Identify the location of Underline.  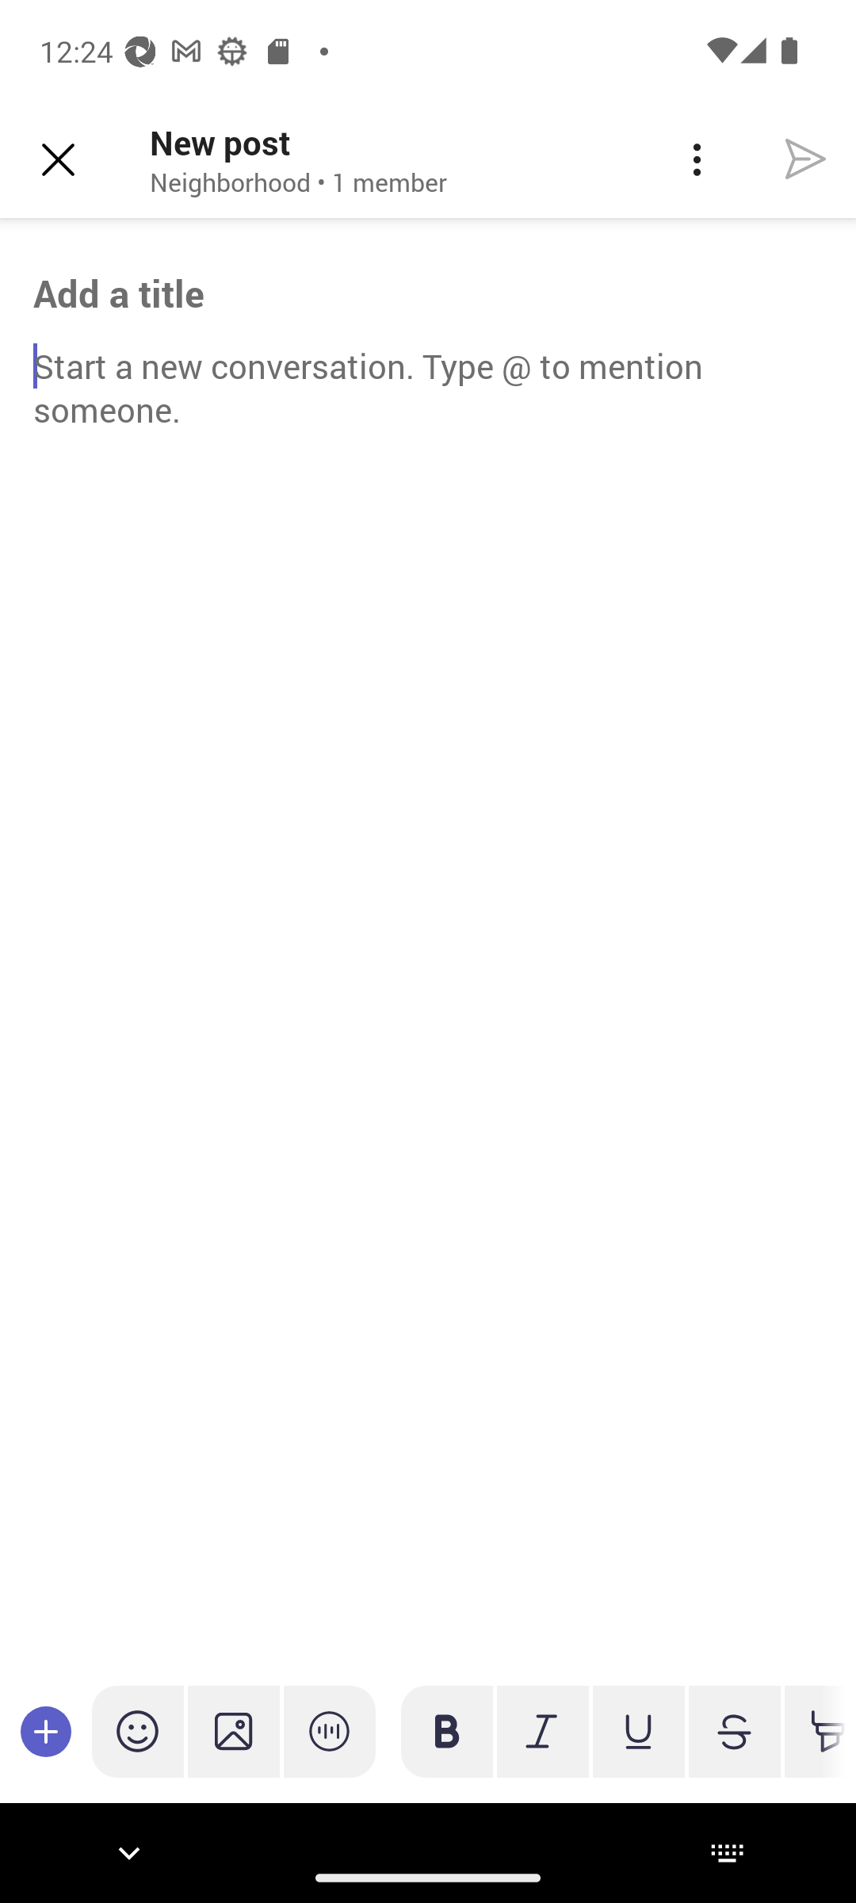
(639, 1732).